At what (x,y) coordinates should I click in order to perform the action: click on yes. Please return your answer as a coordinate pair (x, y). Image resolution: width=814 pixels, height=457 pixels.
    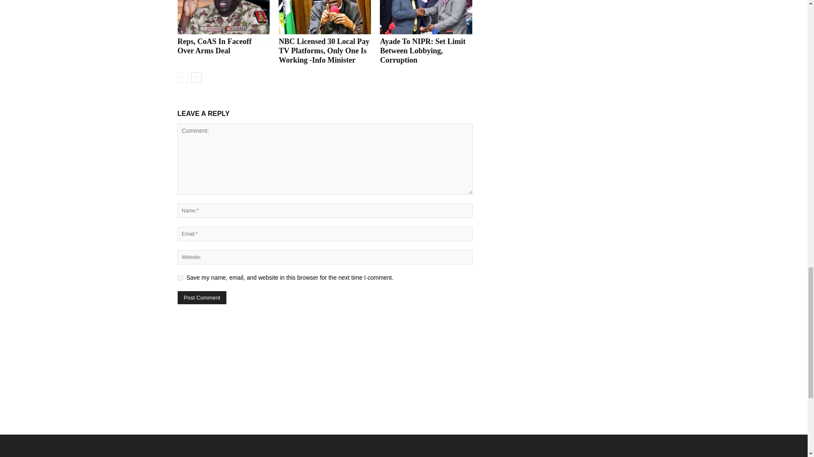
    Looking at the image, I should click on (180, 278).